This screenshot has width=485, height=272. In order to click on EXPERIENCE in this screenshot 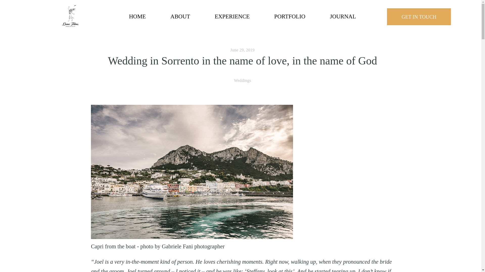, I will do `click(232, 17)`.